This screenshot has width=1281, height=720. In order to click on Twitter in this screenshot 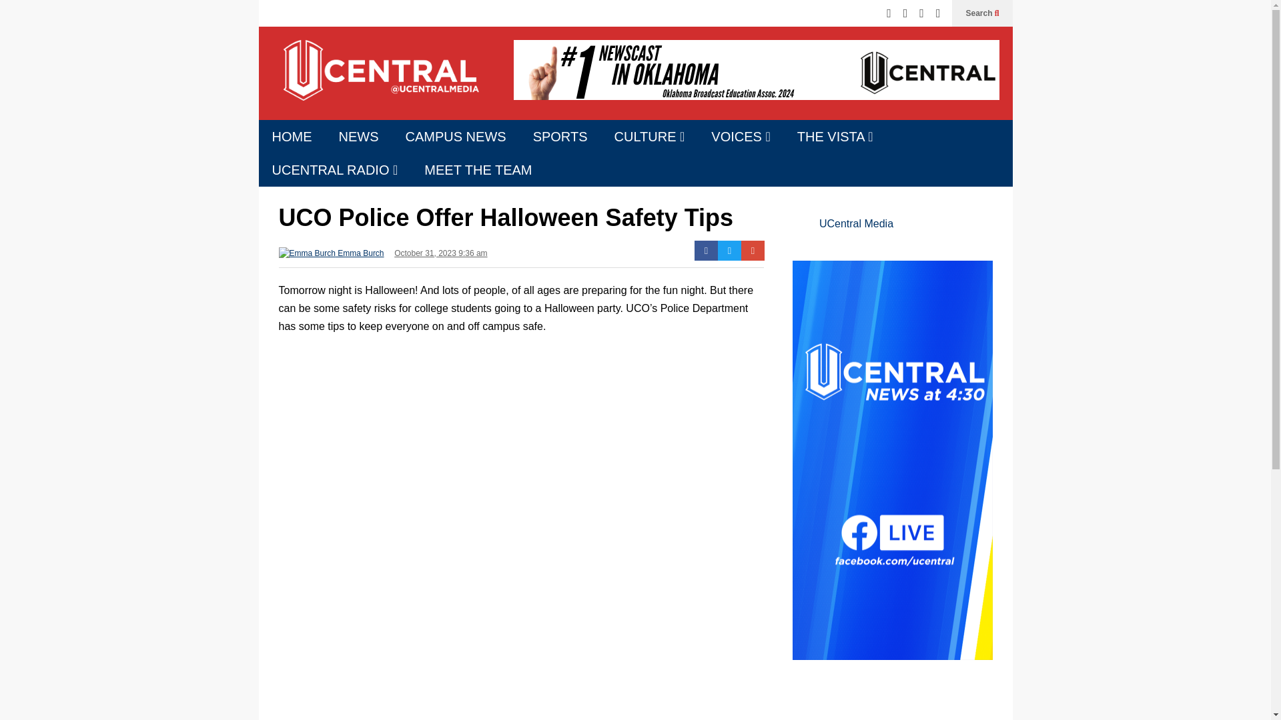, I will do `click(729, 250)`.